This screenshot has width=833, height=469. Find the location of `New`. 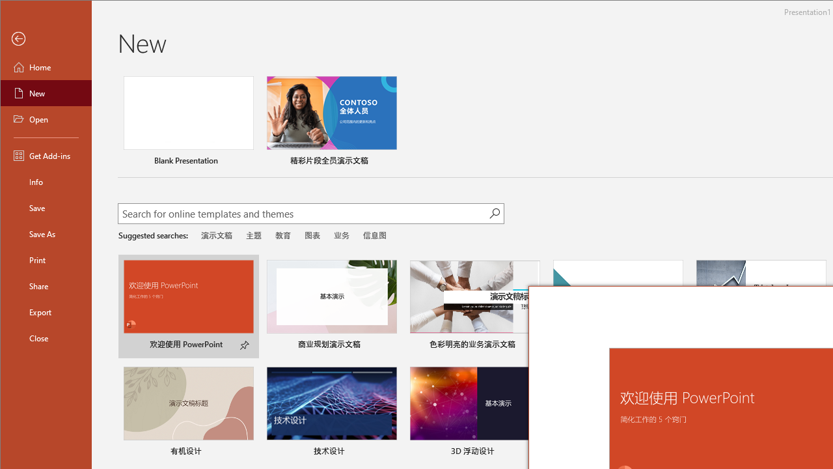

New is located at coordinates (46, 92).